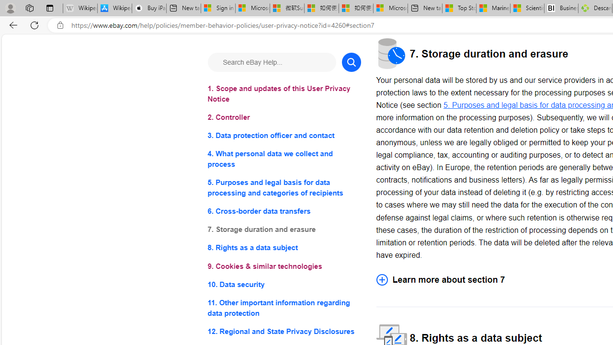  What do you see at coordinates (459, 9) in the screenshot?
I see `Top Stories - MSN` at bounding box center [459, 9].